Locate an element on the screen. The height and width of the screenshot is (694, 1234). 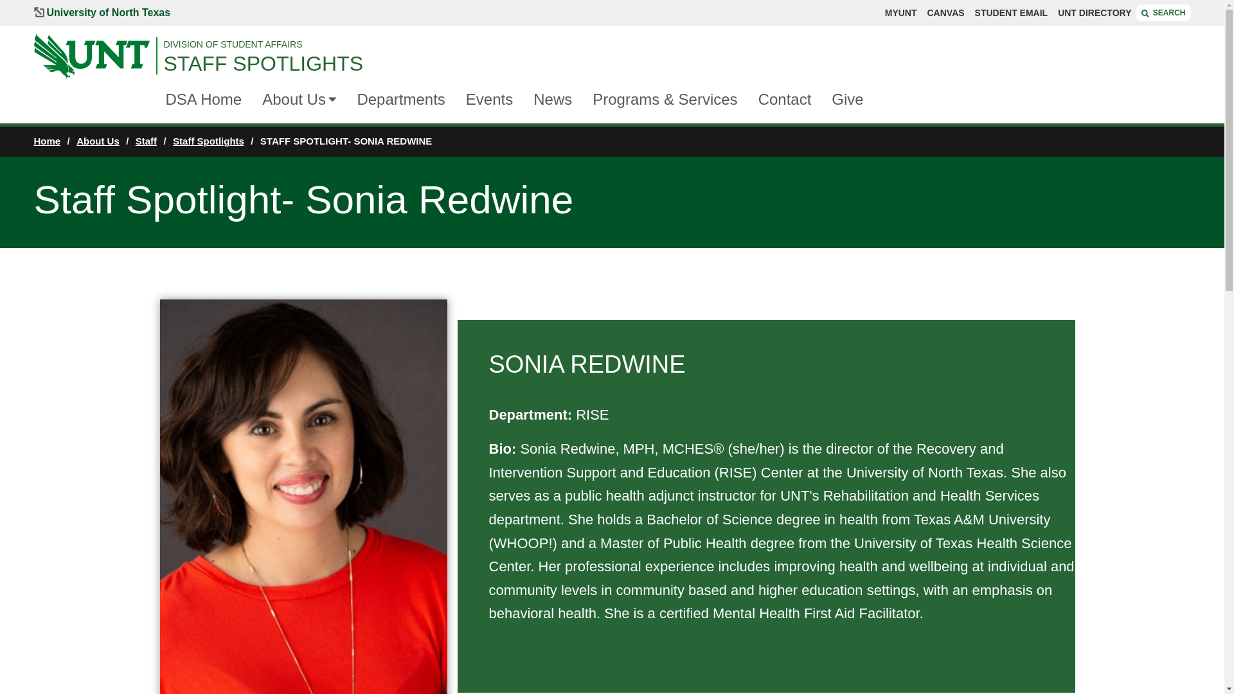
STUDENT EMAIL is located at coordinates (1011, 13).